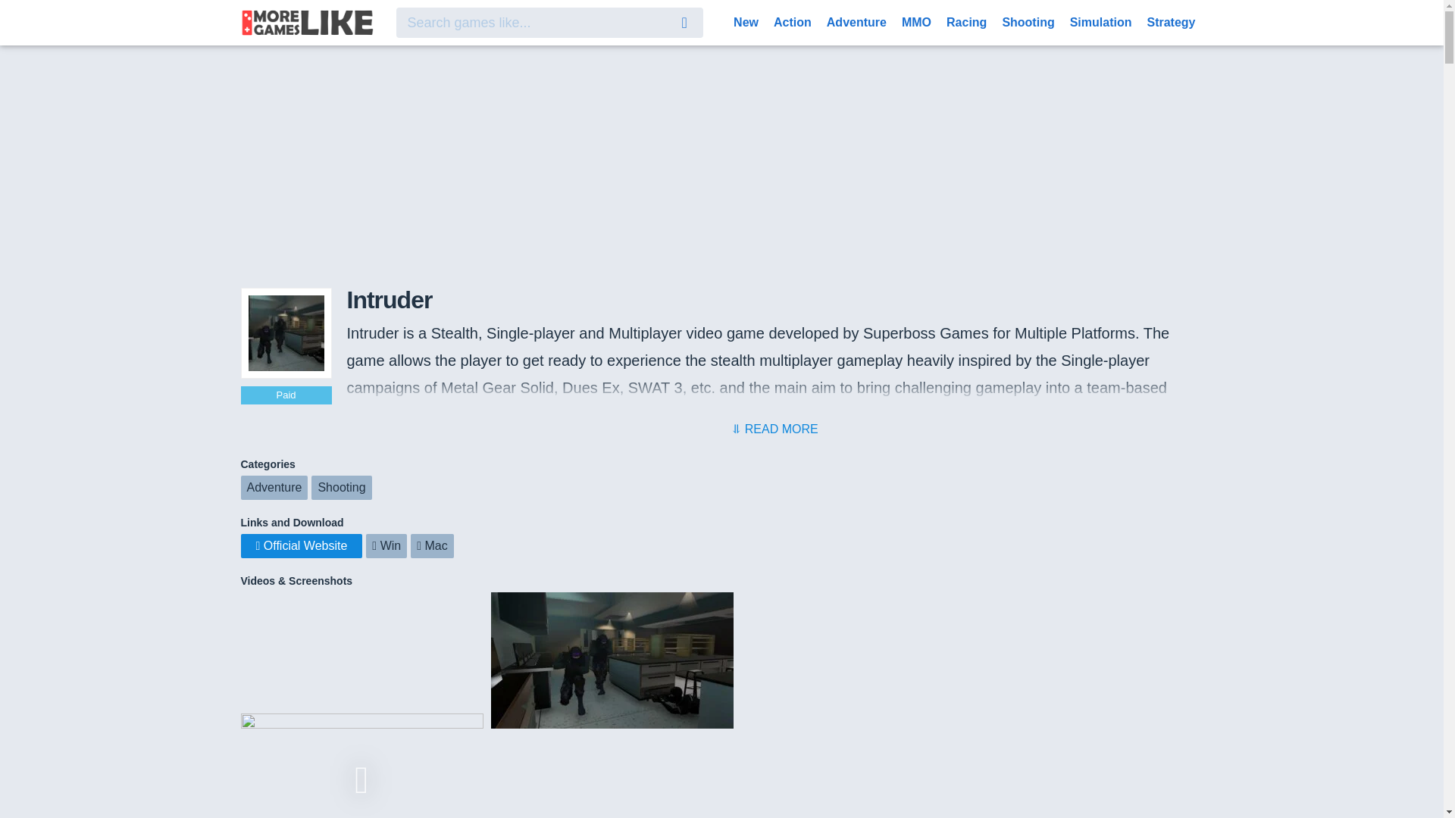 Image resolution: width=1455 pixels, height=818 pixels. Describe the element at coordinates (746, 21) in the screenshot. I see `New` at that location.